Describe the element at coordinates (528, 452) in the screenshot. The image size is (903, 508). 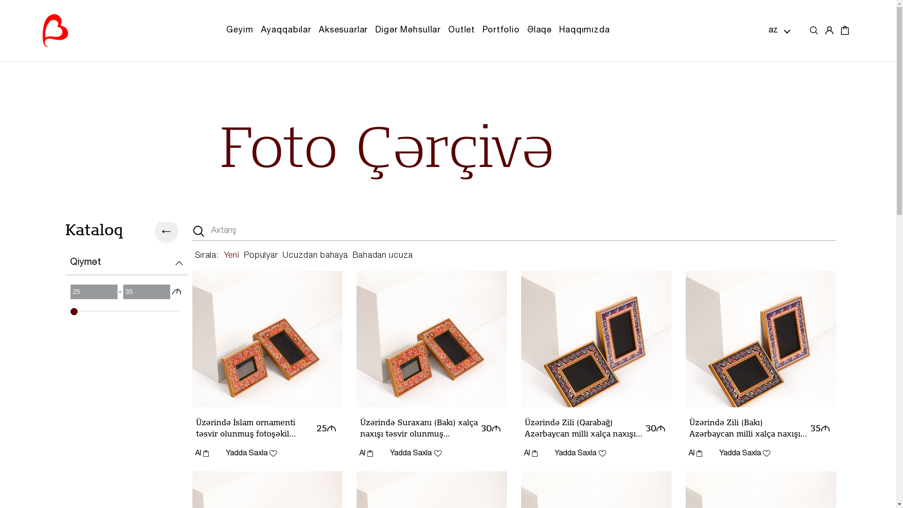
I see `Al` at that location.